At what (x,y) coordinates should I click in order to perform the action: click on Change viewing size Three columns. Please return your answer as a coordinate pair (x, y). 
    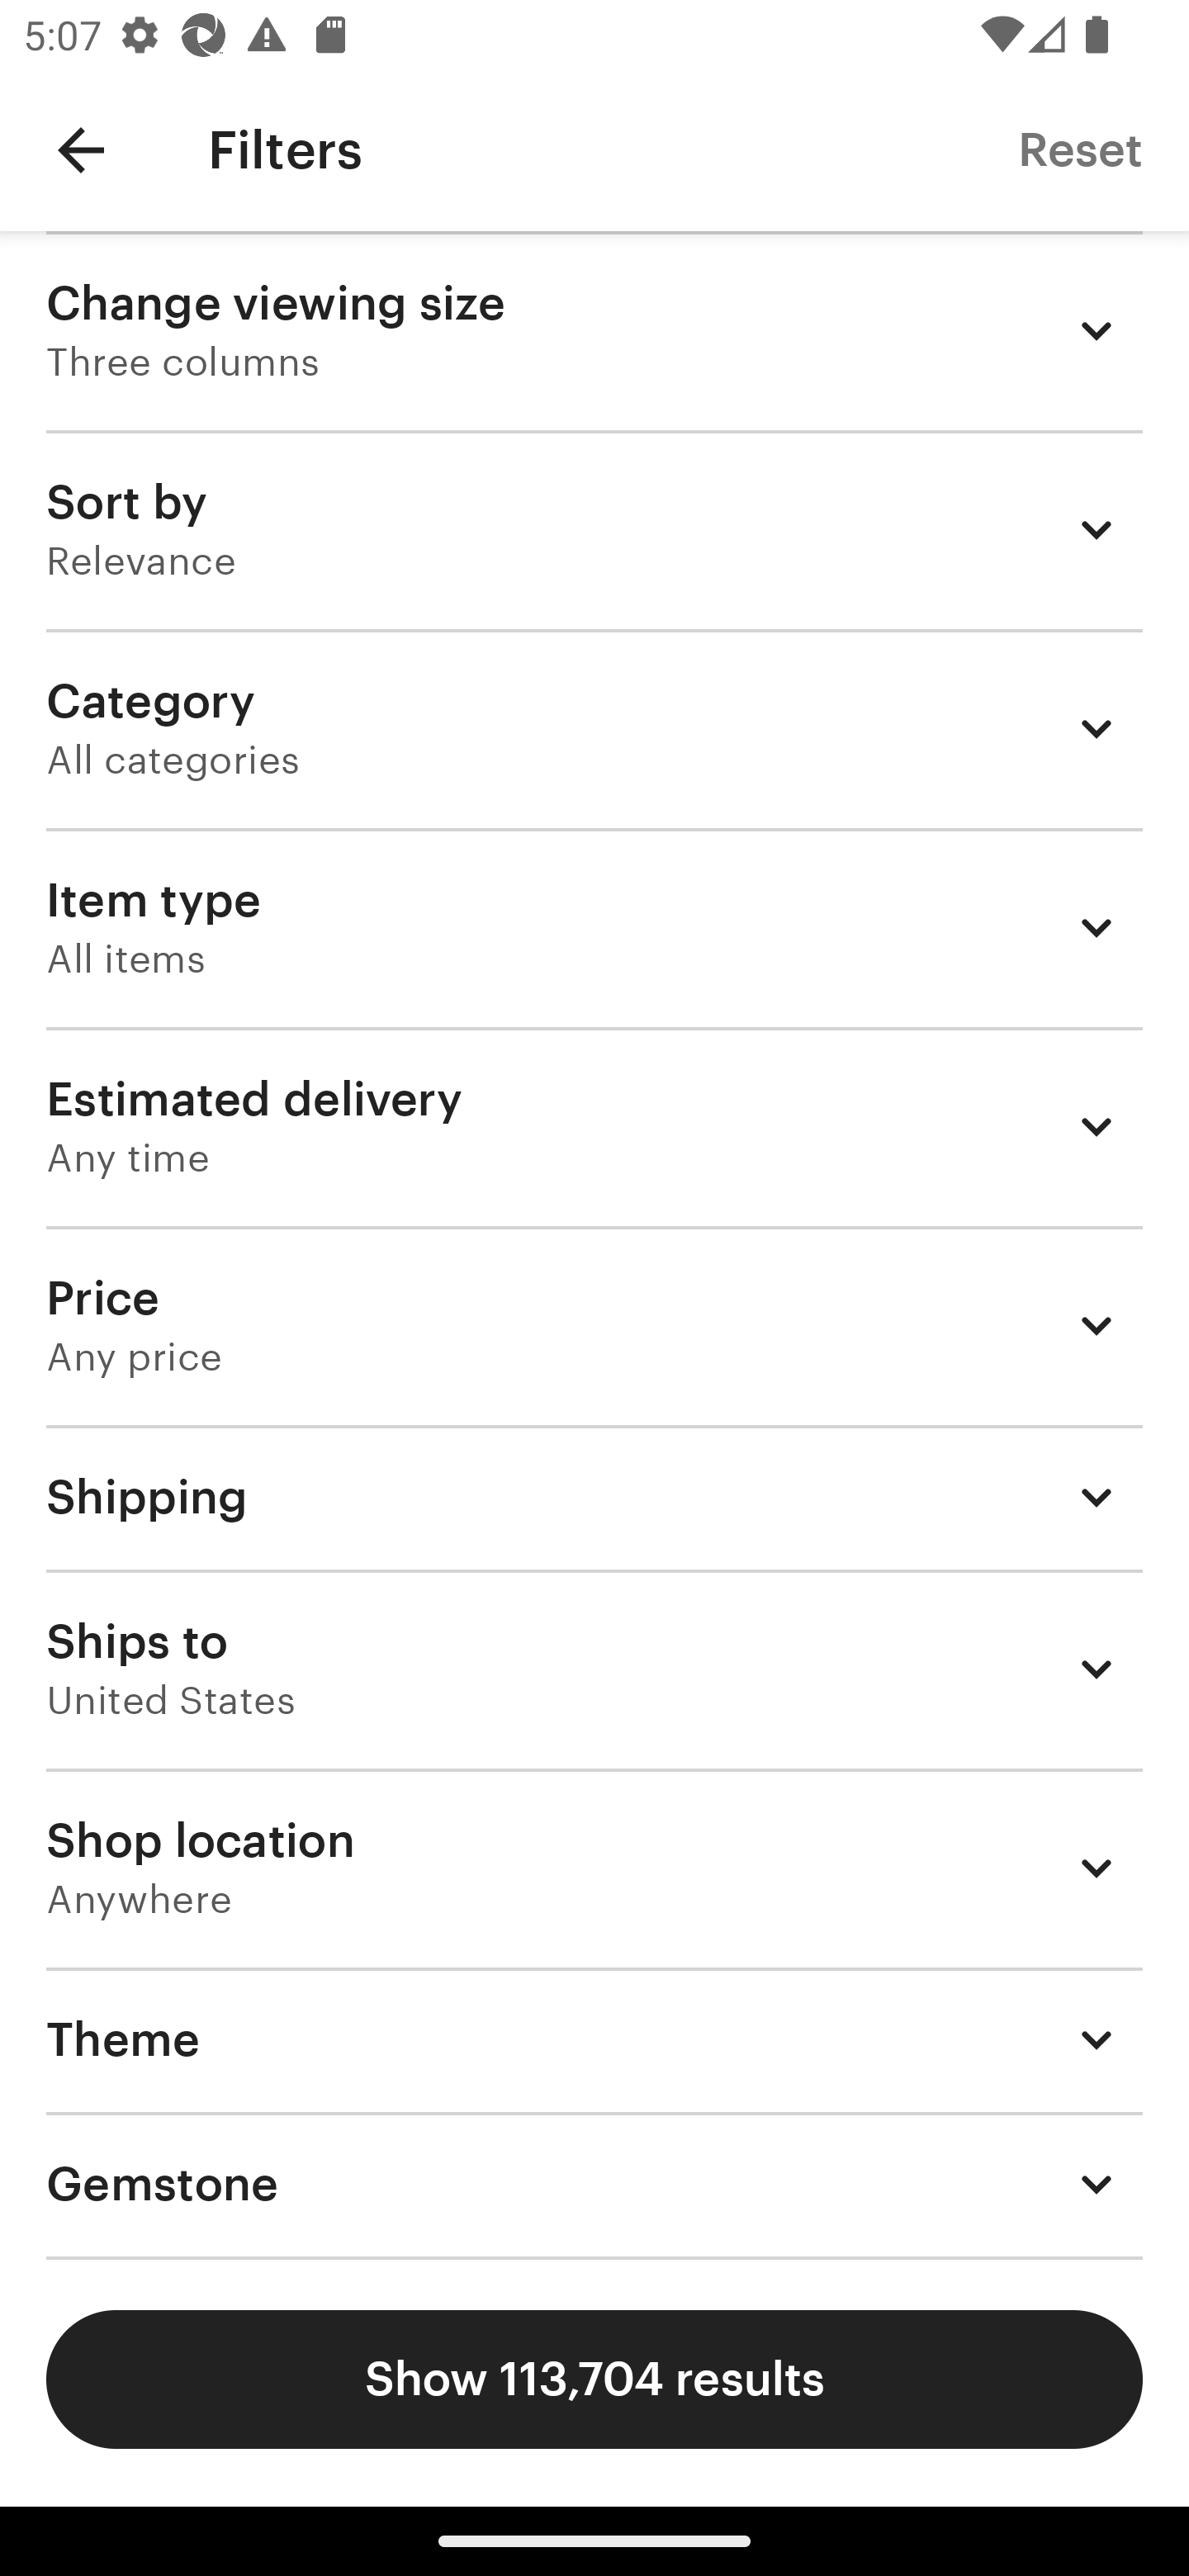
    Looking at the image, I should click on (594, 330).